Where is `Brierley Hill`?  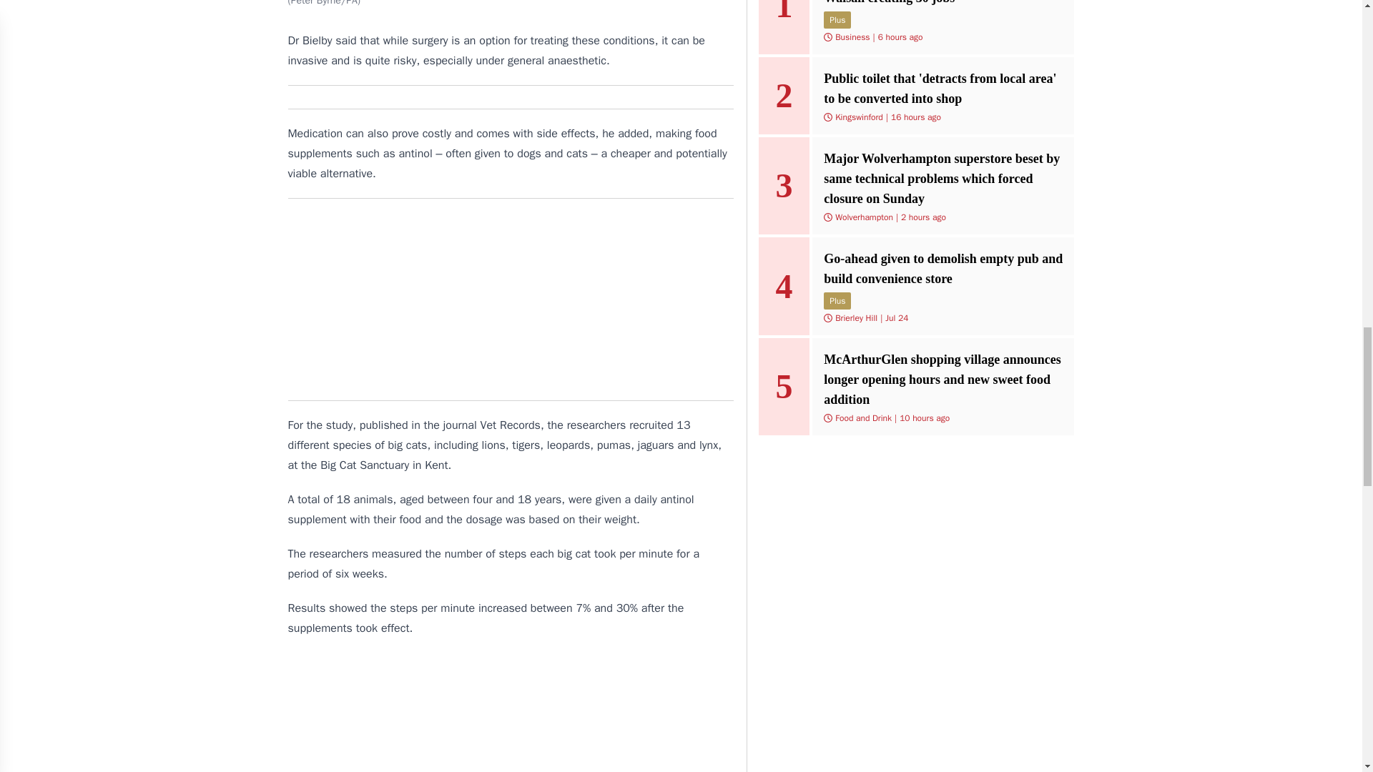
Brierley Hill is located at coordinates (855, 317).